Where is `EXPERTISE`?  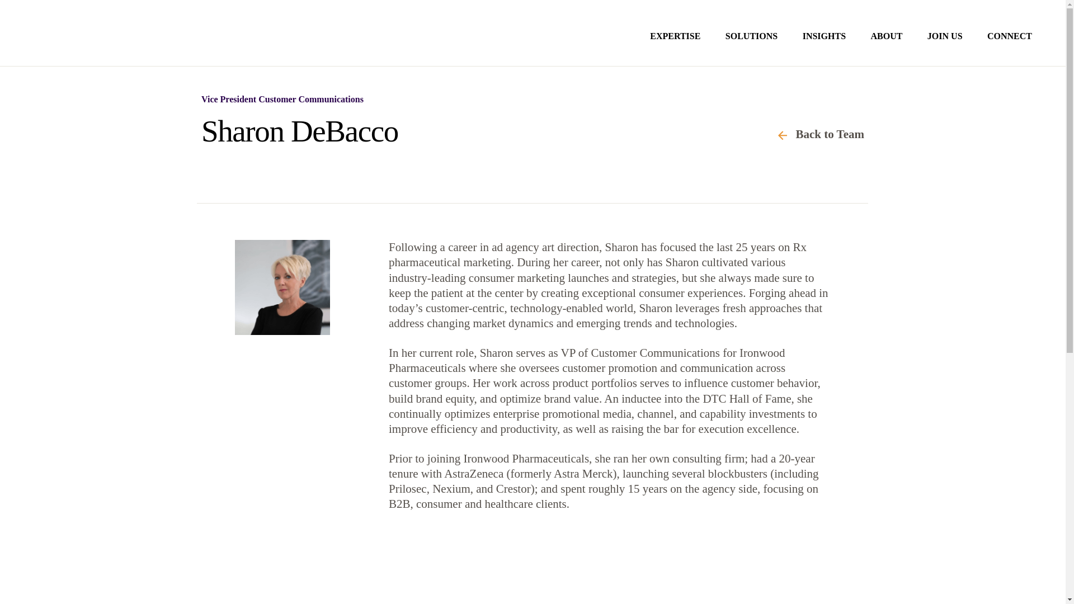 EXPERTISE is located at coordinates (675, 48).